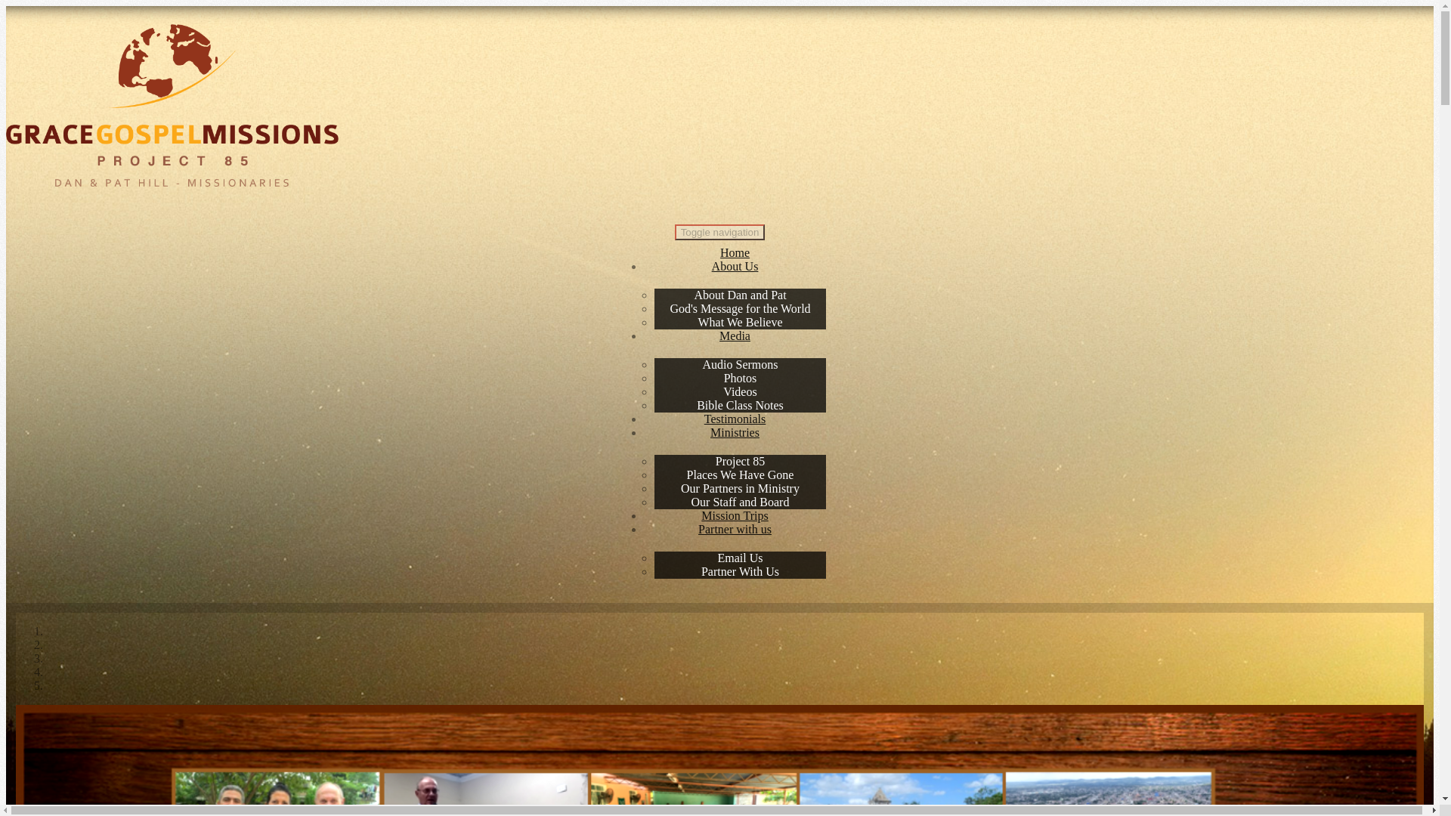 The image size is (1451, 816). I want to click on Media, so click(735, 335).